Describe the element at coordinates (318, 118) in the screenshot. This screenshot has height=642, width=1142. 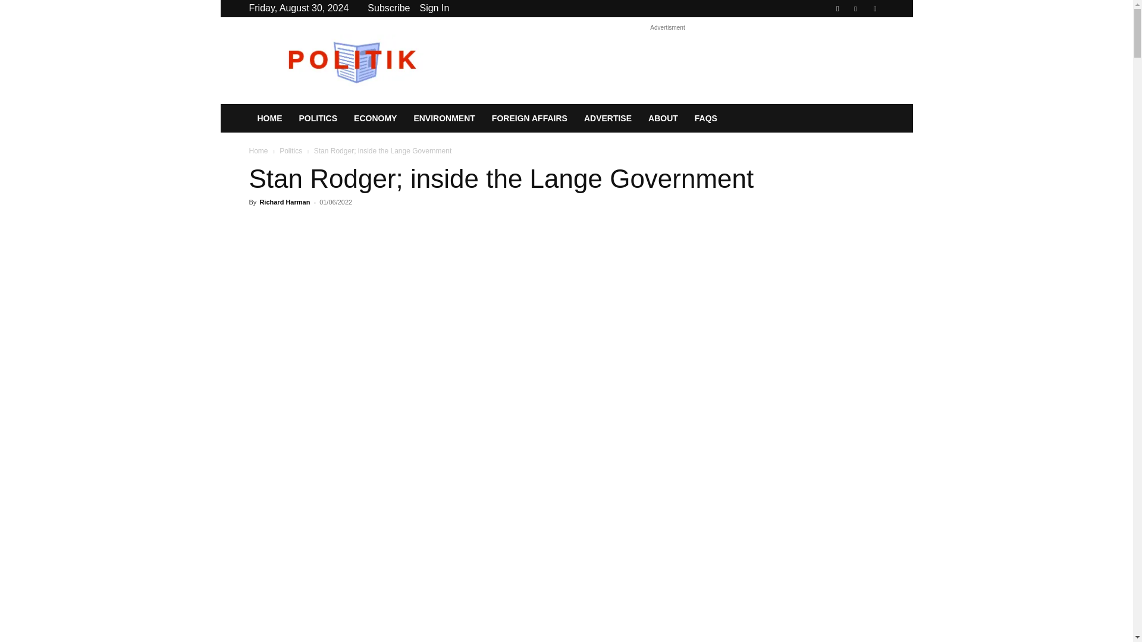
I see `POLITICS` at that location.